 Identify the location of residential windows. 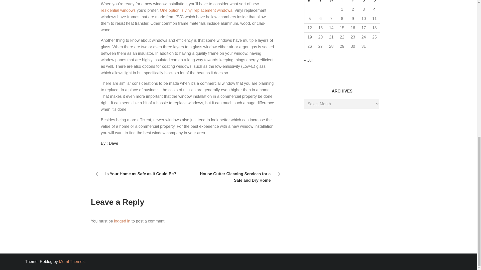
(118, 10).